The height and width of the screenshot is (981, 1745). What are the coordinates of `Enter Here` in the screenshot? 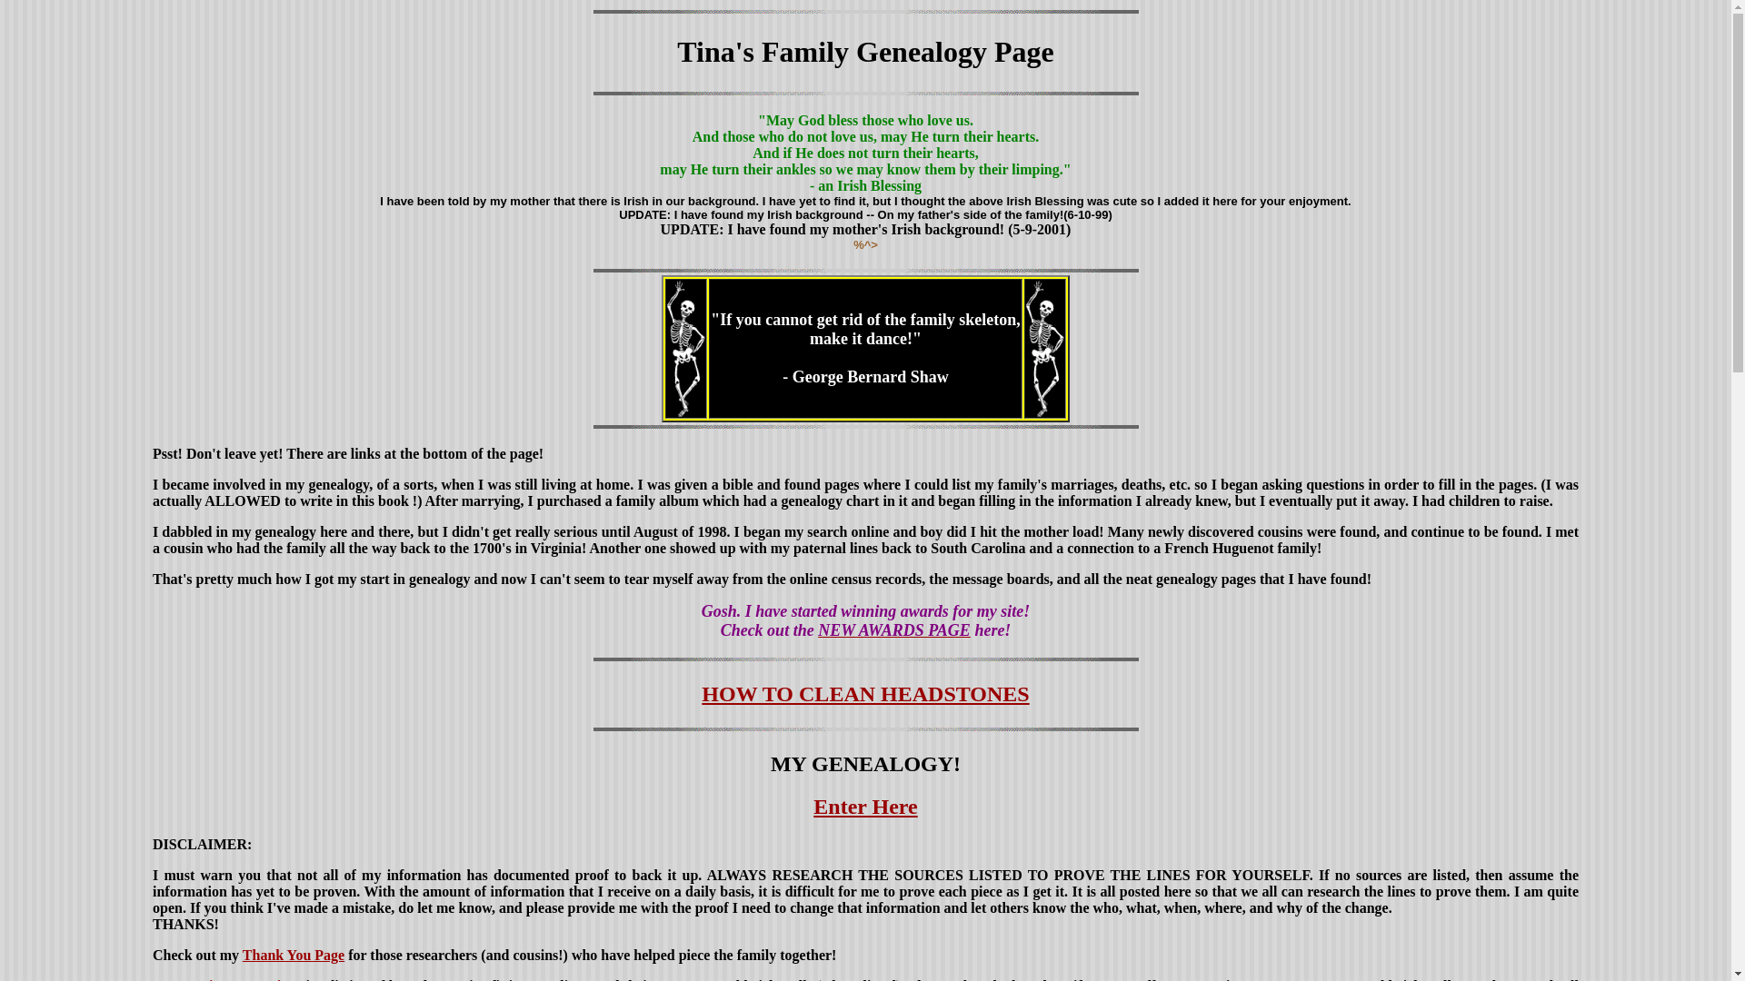 It's located at (865, 805).